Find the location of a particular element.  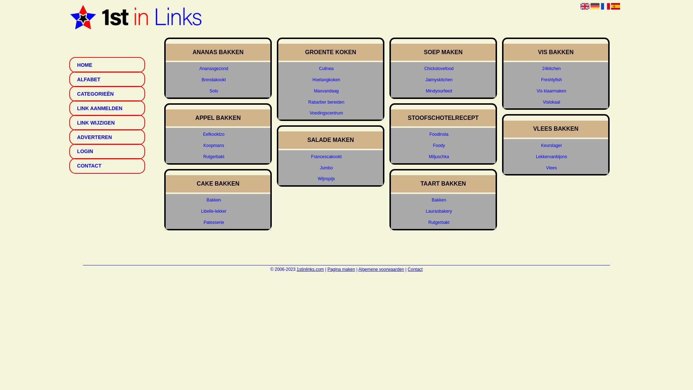

Algemene voorwaarden is located at coordinates (381, 269).